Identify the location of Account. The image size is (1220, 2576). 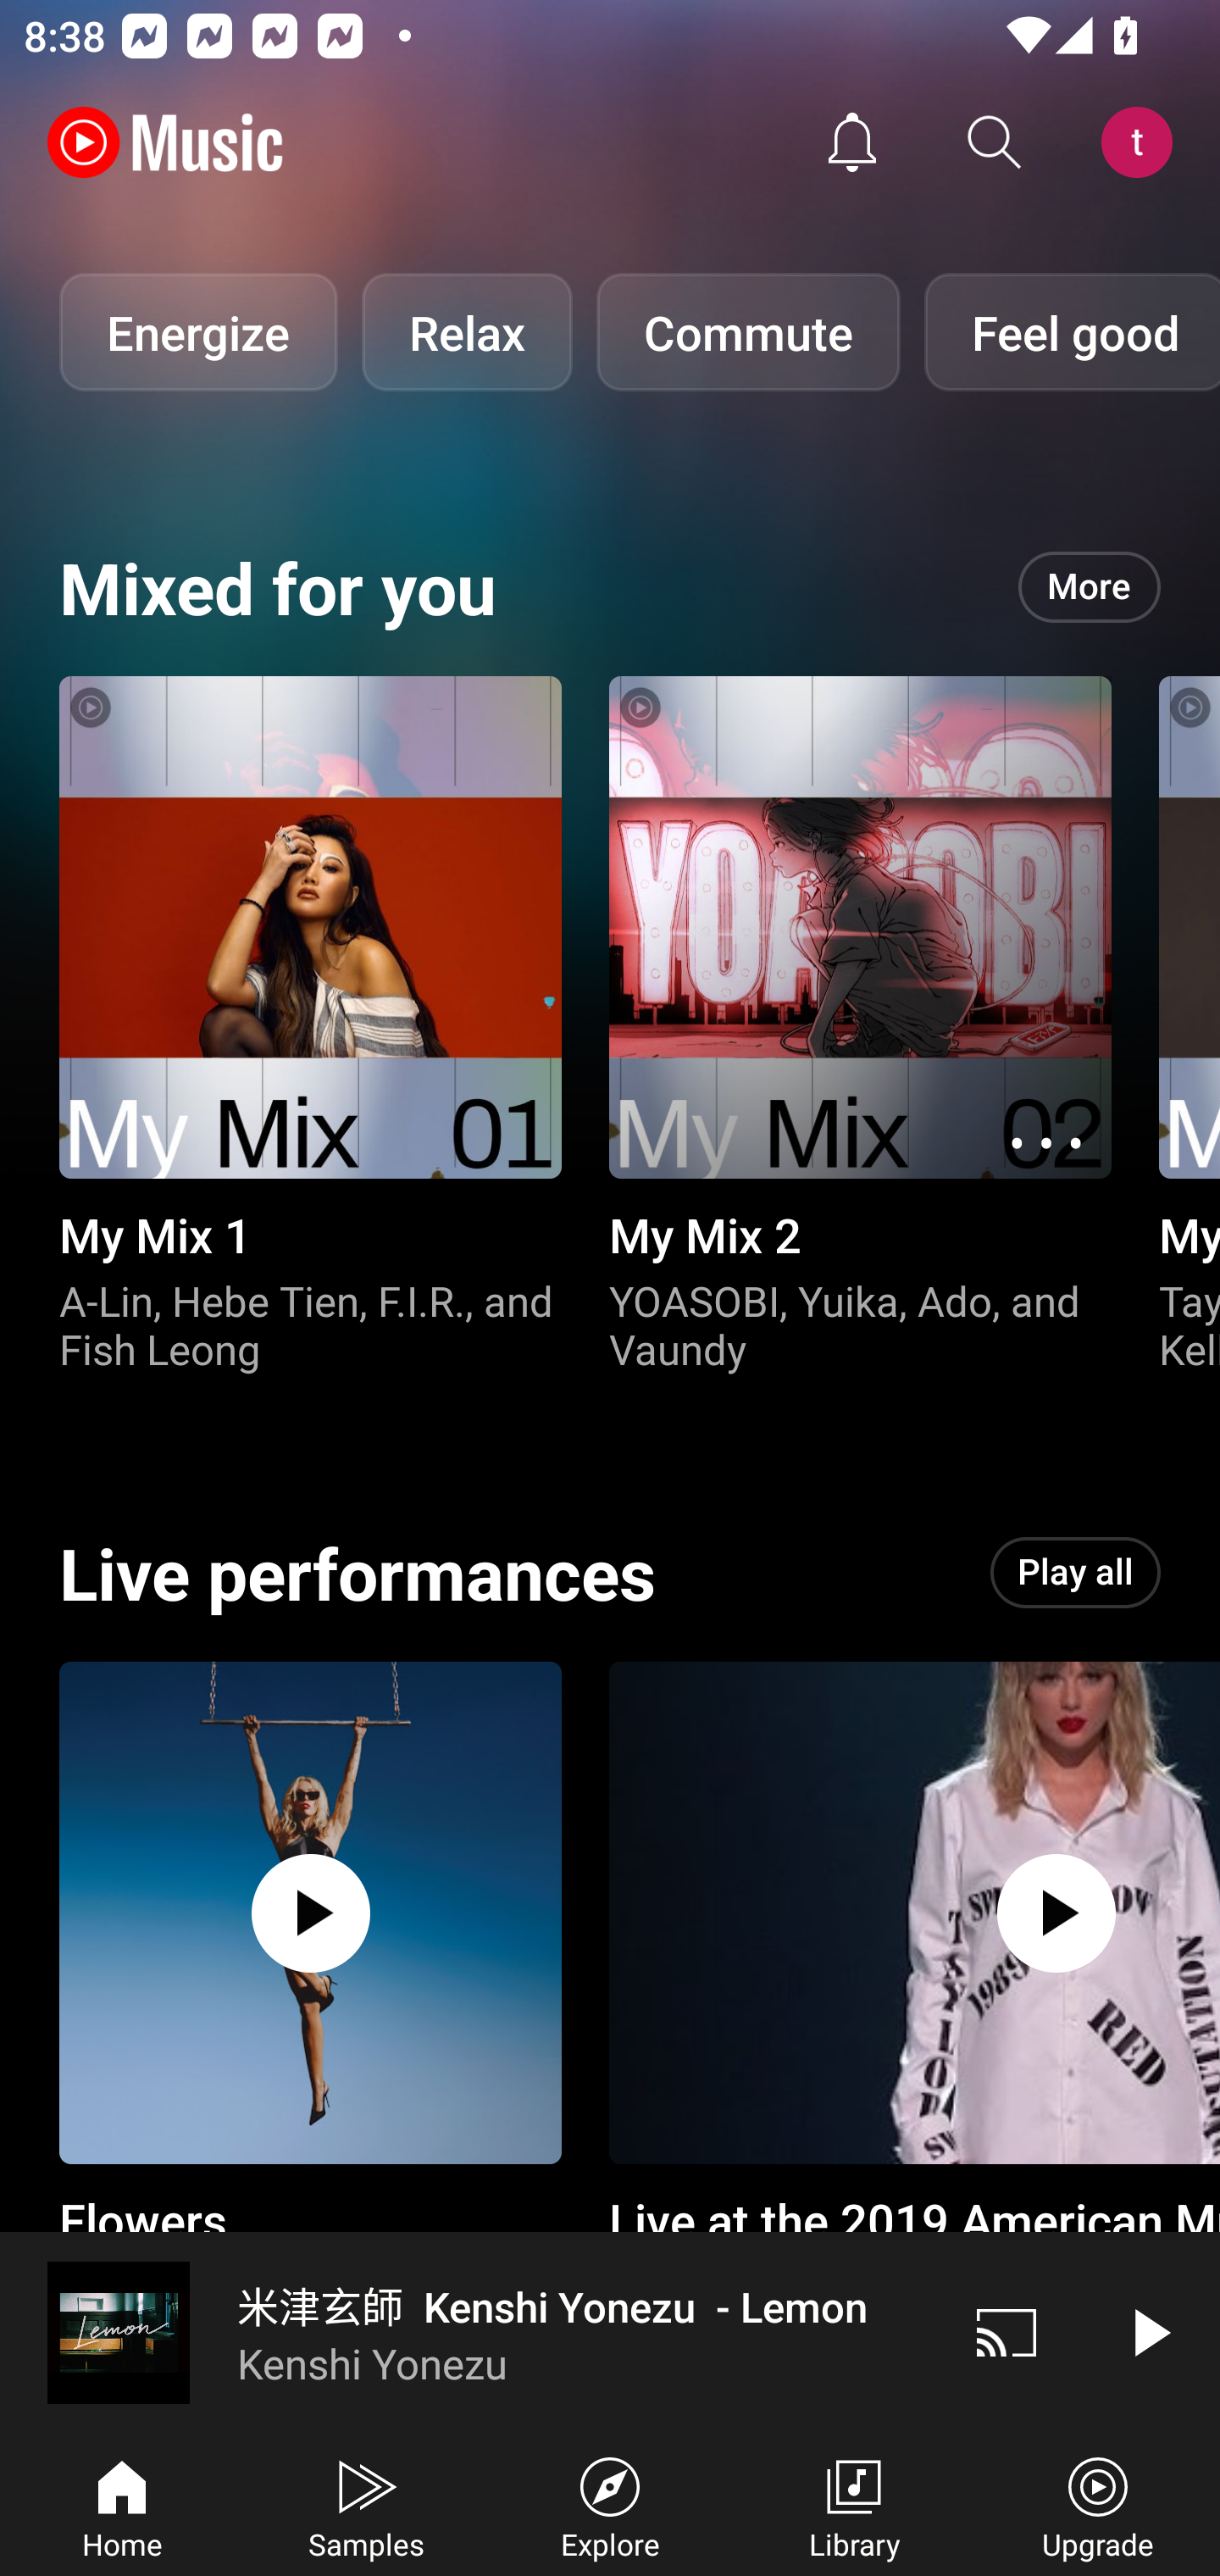
(1143, 142).